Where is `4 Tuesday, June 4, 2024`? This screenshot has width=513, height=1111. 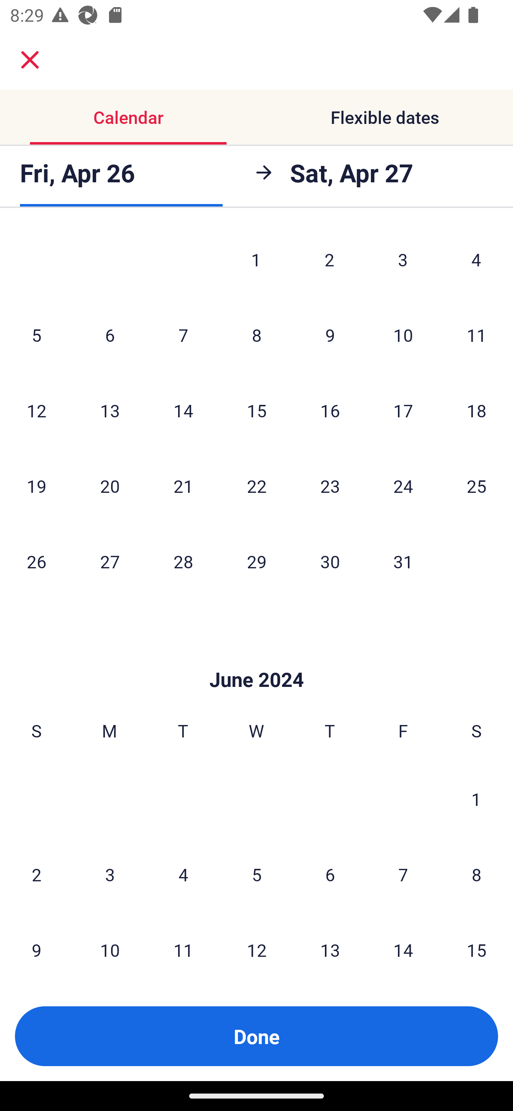 4 Tuesday, June 4, 2024 is located at coordinates (183, 874).